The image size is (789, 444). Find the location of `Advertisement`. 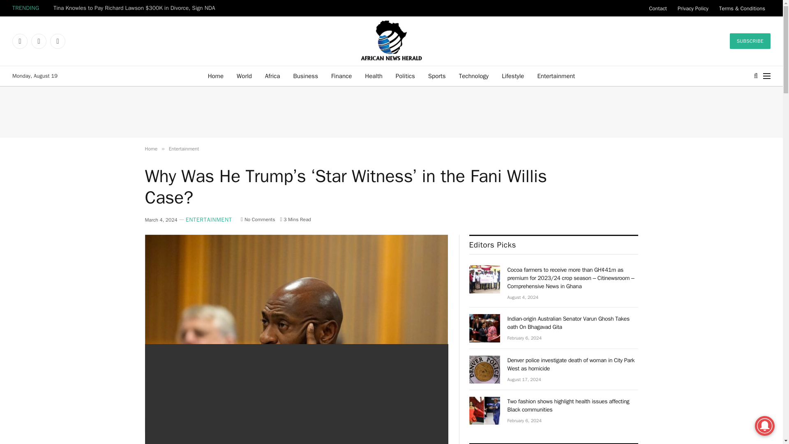

Advertisement is located at coordinates (391, 112).